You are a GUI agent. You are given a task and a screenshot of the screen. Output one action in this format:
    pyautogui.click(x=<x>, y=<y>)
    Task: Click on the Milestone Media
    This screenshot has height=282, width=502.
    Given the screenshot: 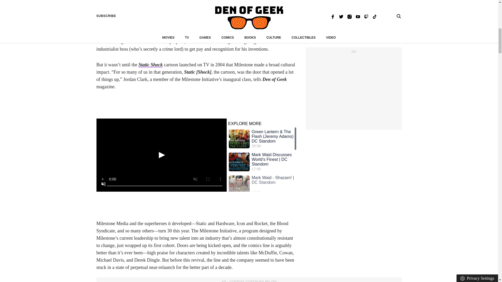 What is the action you would take?
    pyautogui.click(x=167, y=27)
    